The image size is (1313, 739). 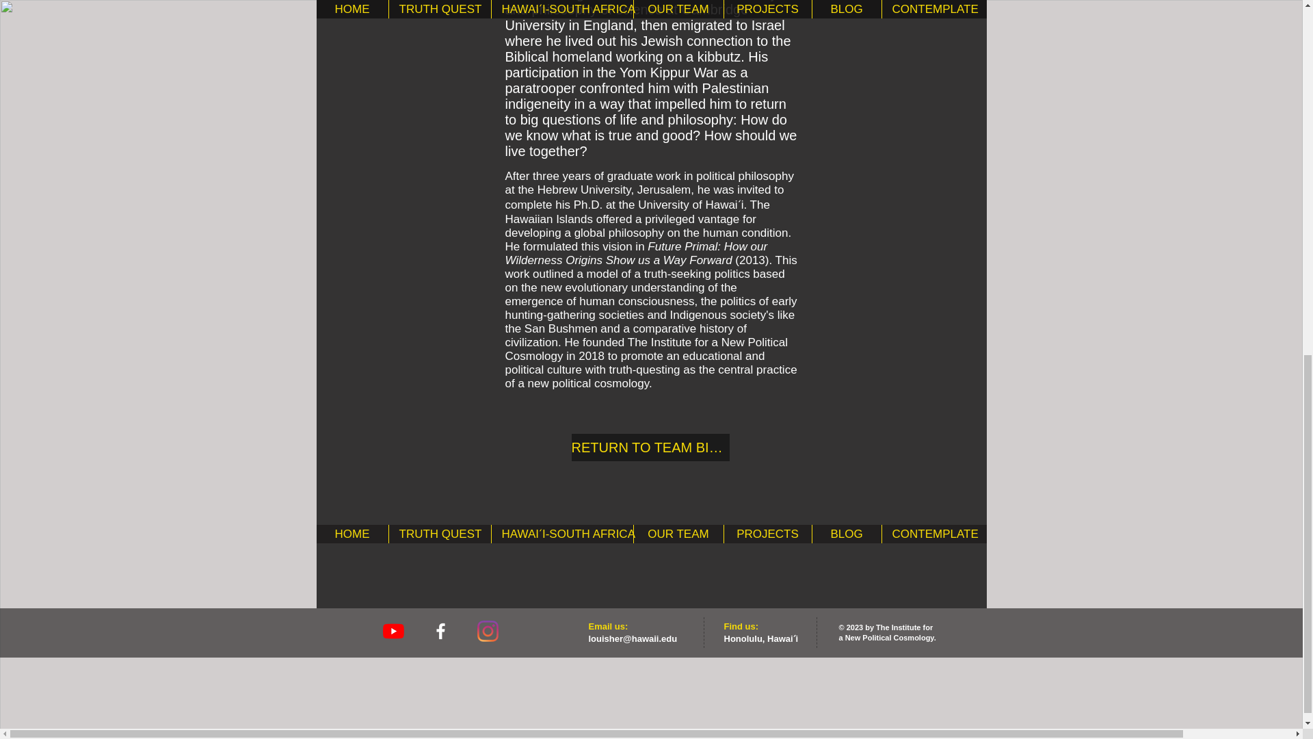 I want to click on OUR TEAM, so click(x=678, y=534).